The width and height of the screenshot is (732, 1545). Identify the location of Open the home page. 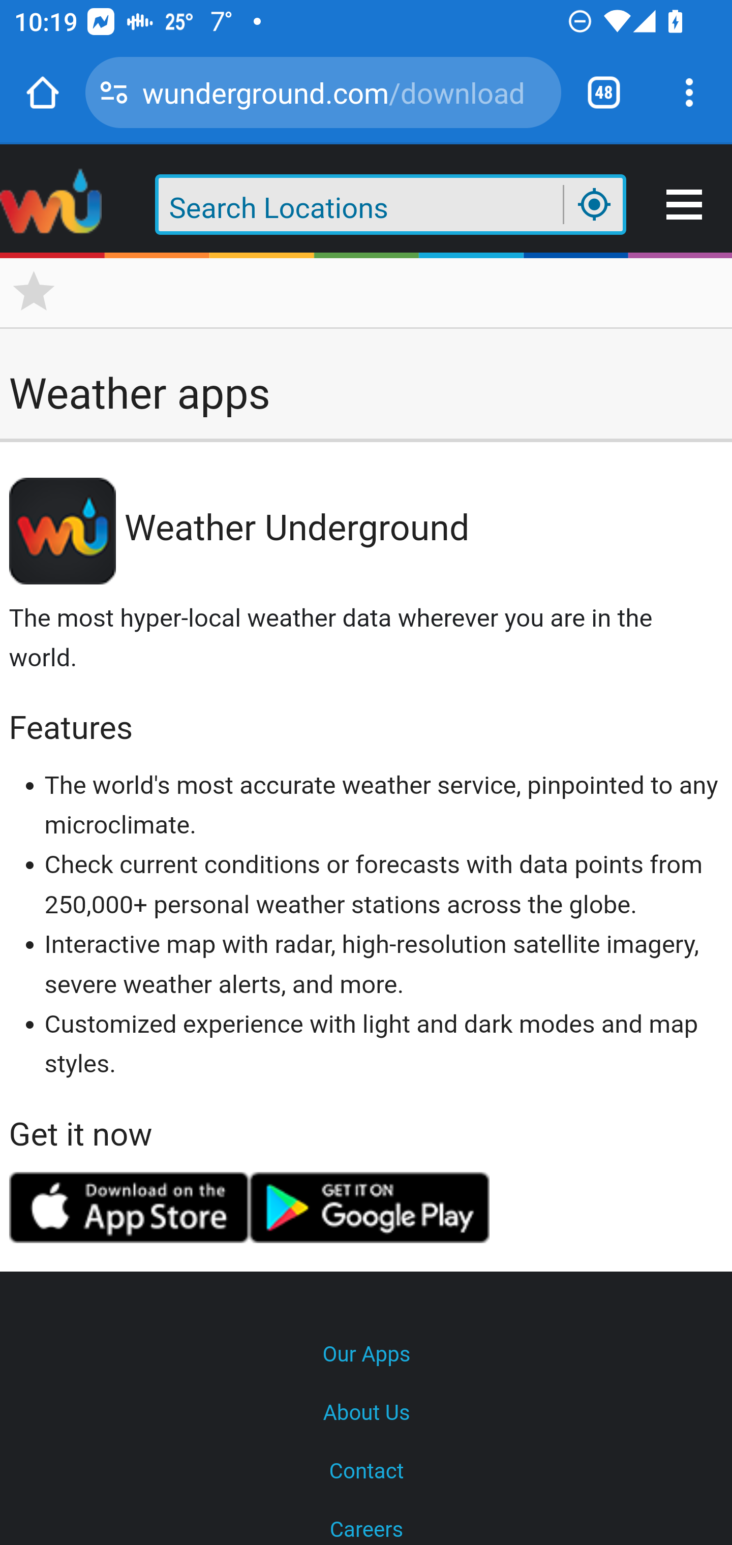
(43, 92).